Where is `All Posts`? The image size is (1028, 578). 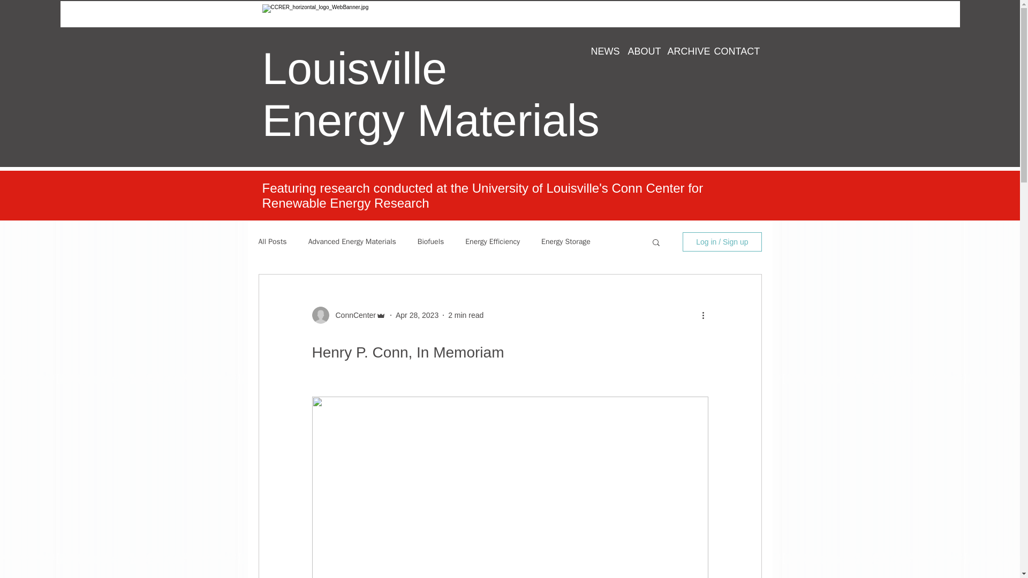 All Posts is located at coordinates (272, 242).